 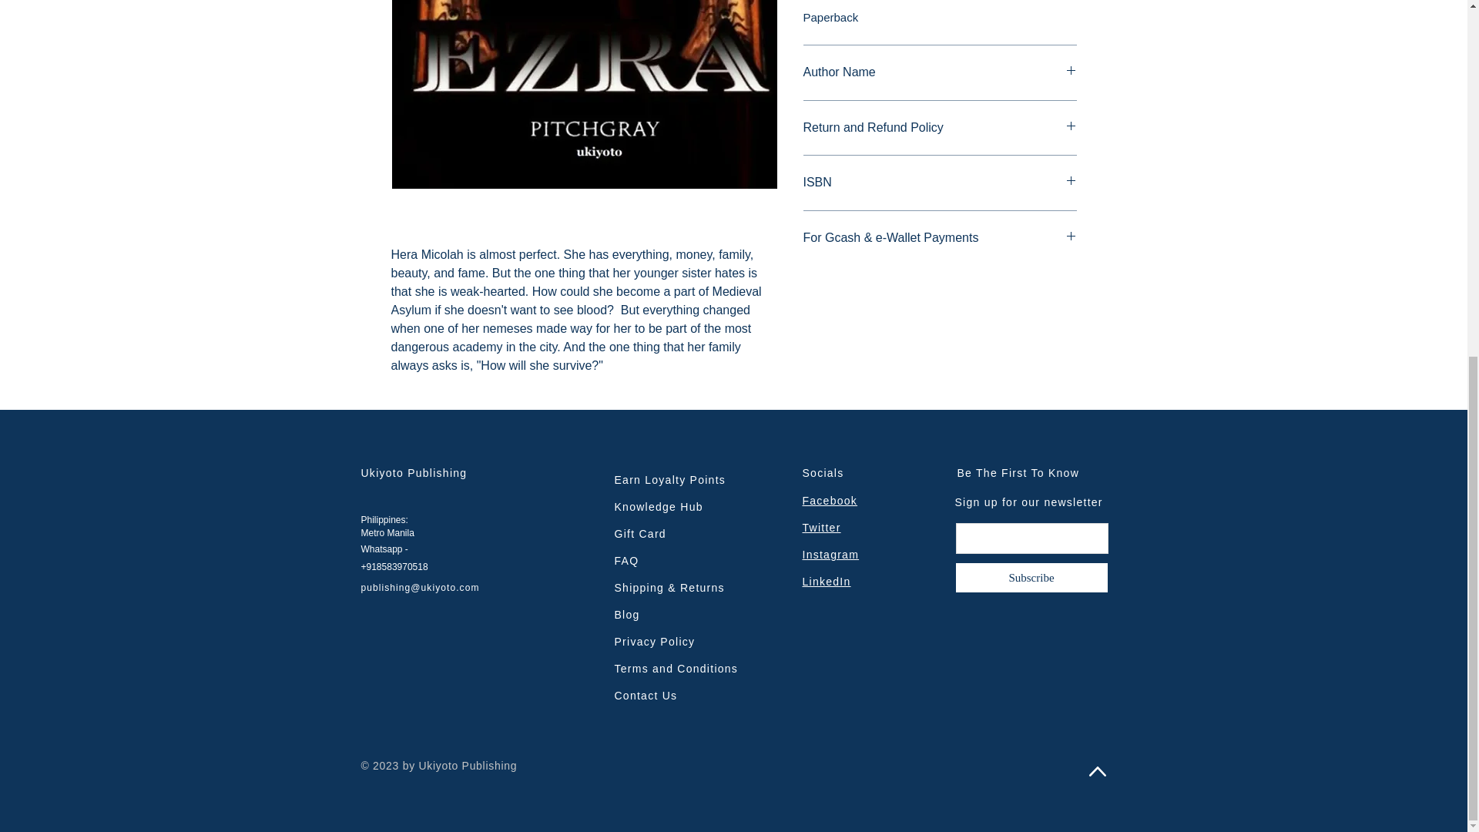 I want to click on Earn Loyalty Points, so click(x=670, y=479).